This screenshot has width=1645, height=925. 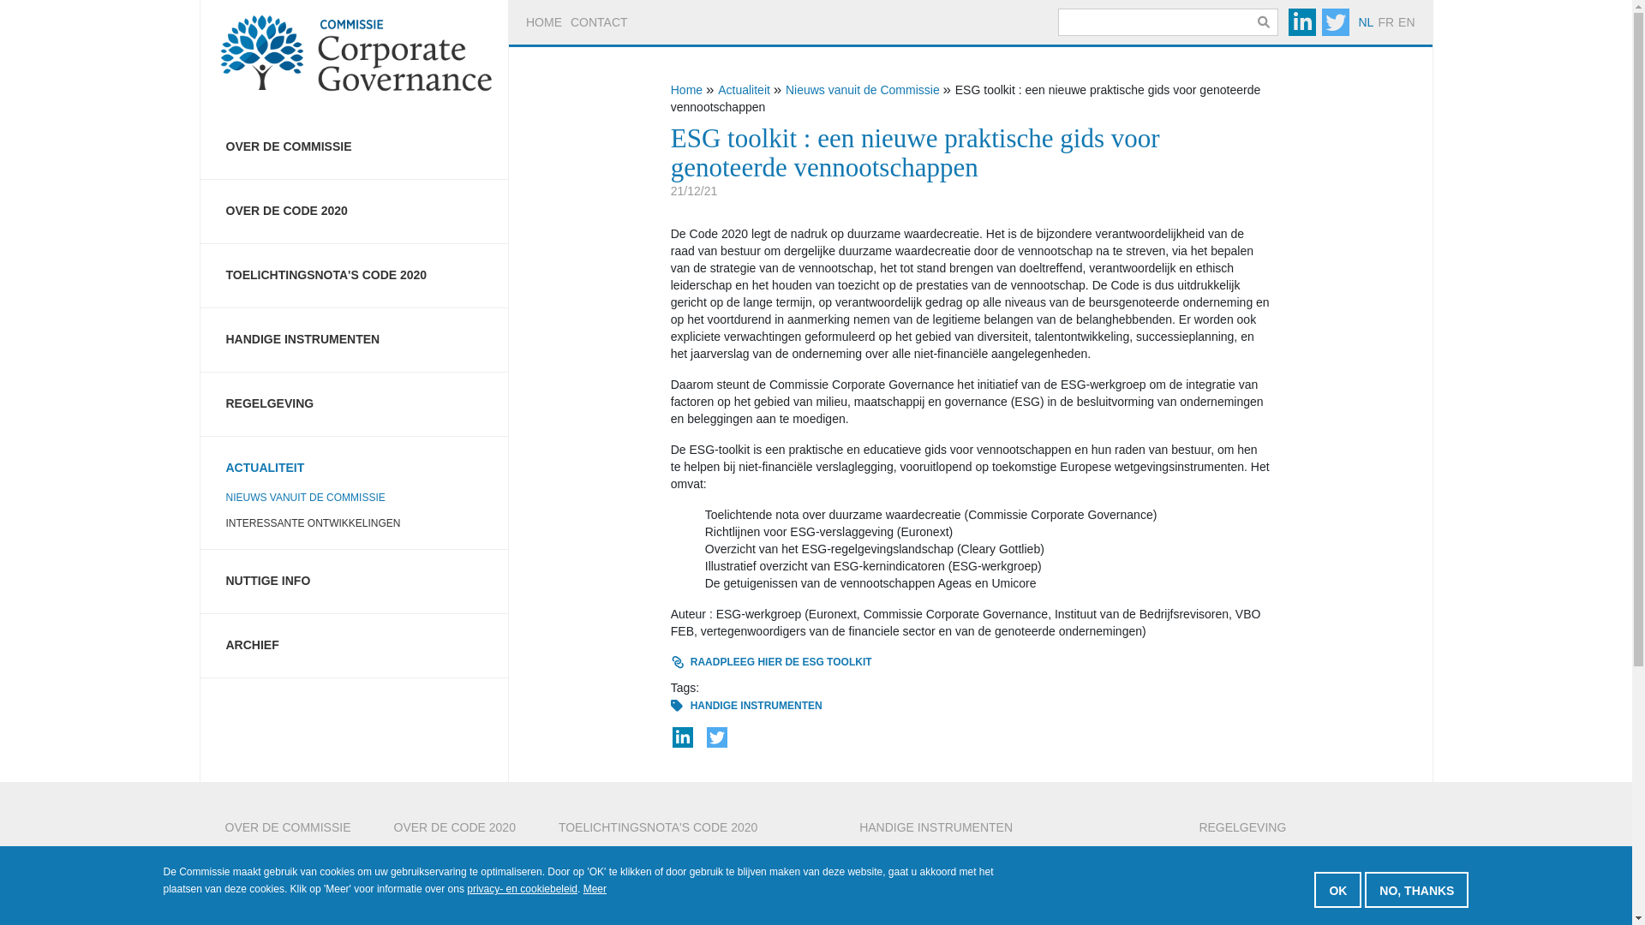 What do you see at coordinates (1267, 896) in the screenshot?
I see `Europese initiatieven` at bounding box center [1267, 896].